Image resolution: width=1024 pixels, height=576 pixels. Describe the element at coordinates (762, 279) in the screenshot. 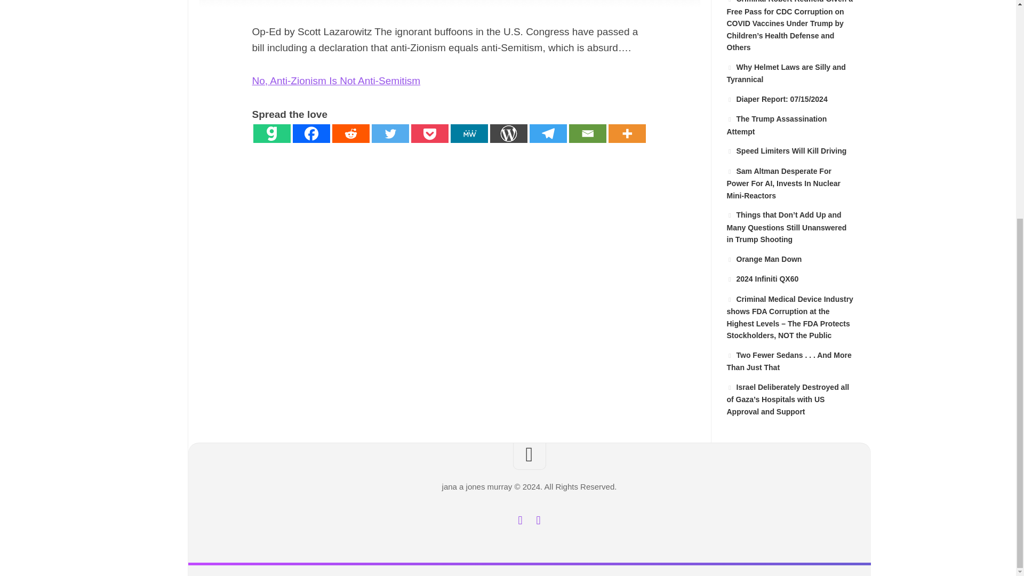

I see `2024 Infiniti QX60` at that location.